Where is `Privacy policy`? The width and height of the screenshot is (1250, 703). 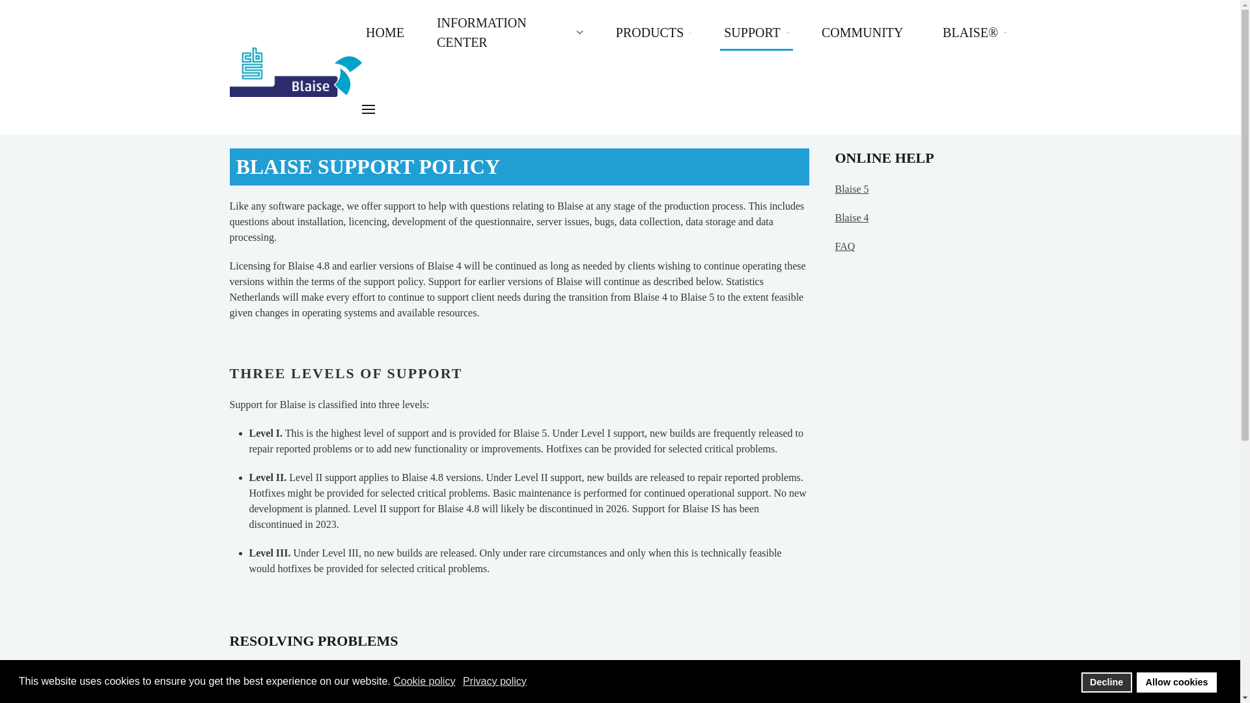
Privacy policy is located at coordinates (495, 681).